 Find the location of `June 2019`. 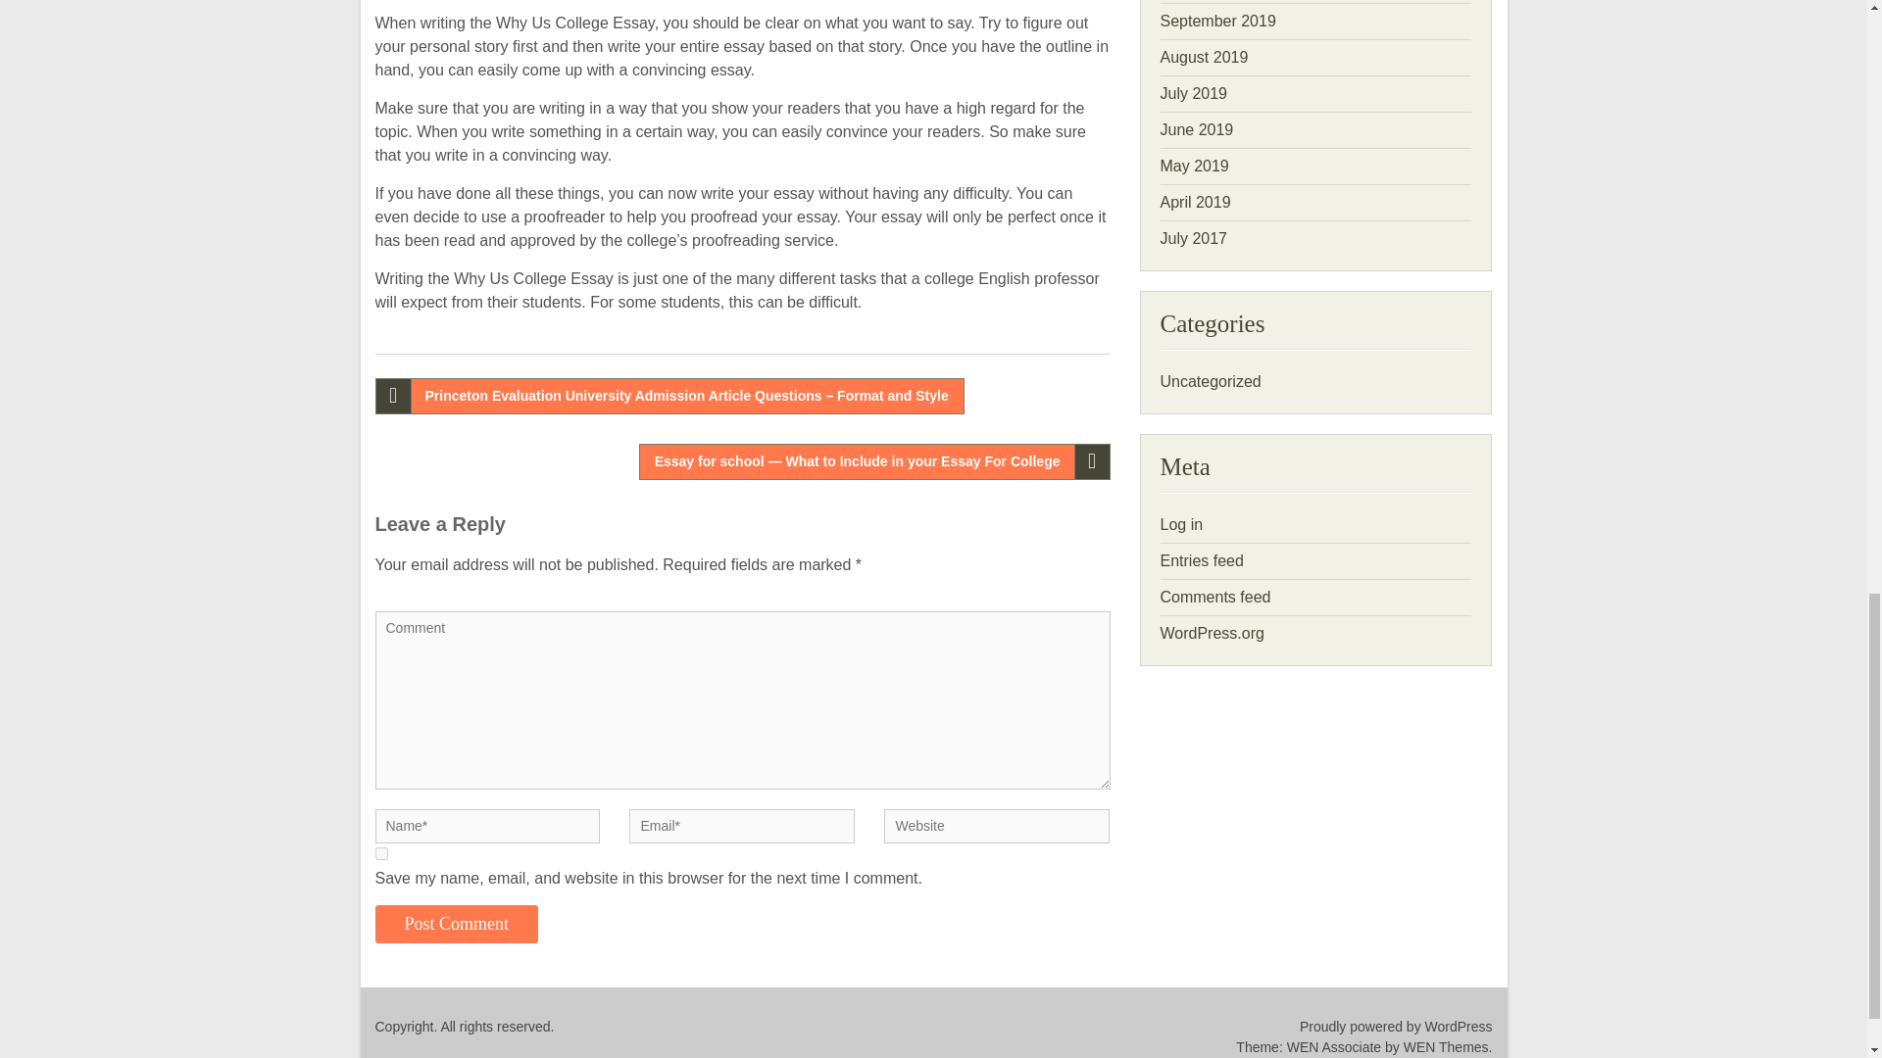

June 2019 is located at coordinates (1198, 129).